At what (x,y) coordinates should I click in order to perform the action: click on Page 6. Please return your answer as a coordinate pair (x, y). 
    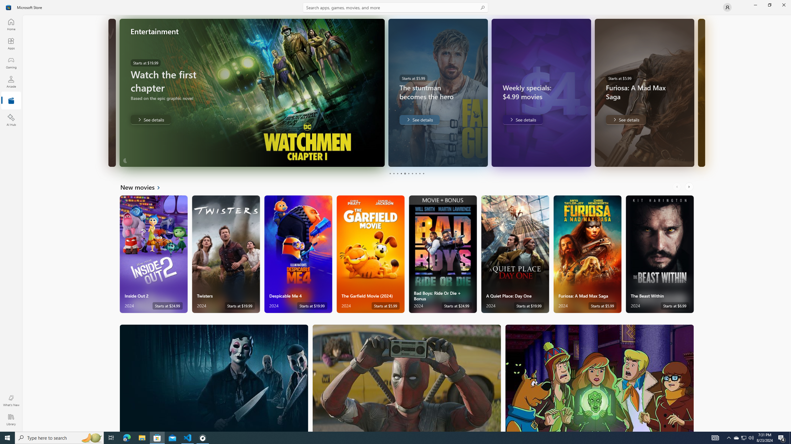
    Looking at the image, I should click on (408, 173).